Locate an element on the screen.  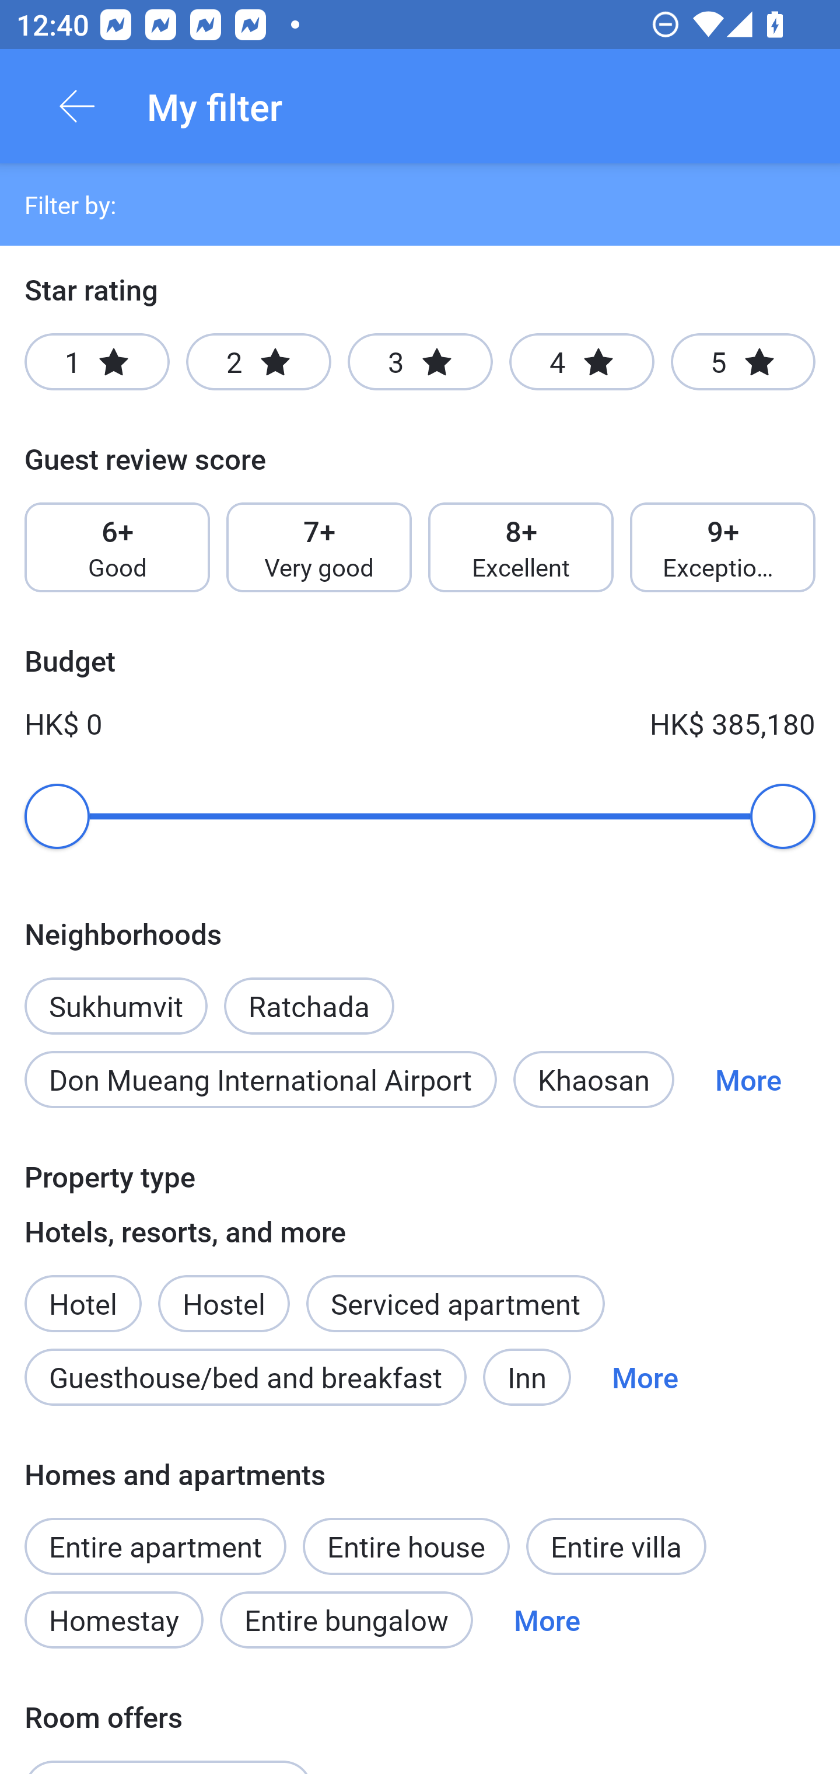
7+ Very good is located at coordinates (318, 547).